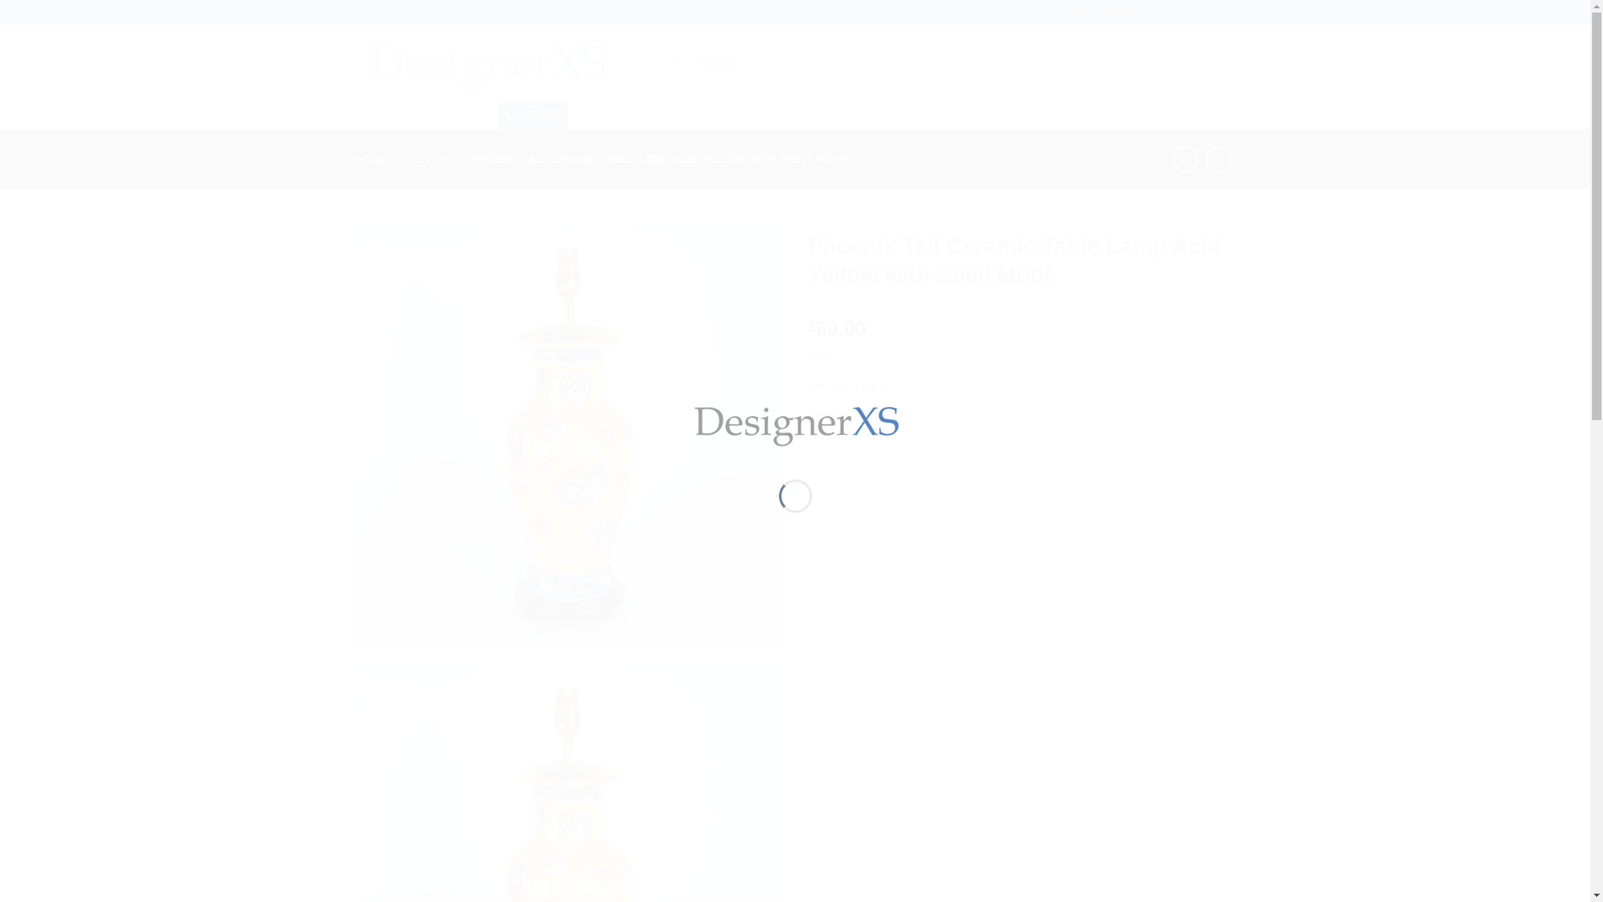 The image size is (1603, 902). I want to click on Order Tracking, so click(1102, 13).